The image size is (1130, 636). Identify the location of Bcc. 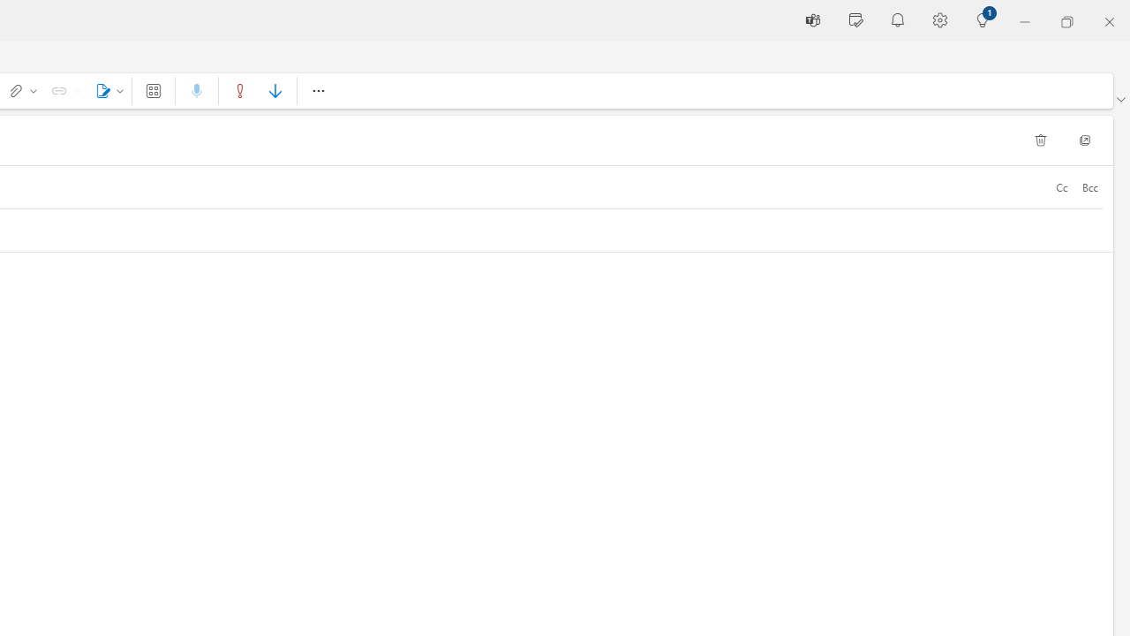
(1089, 187).